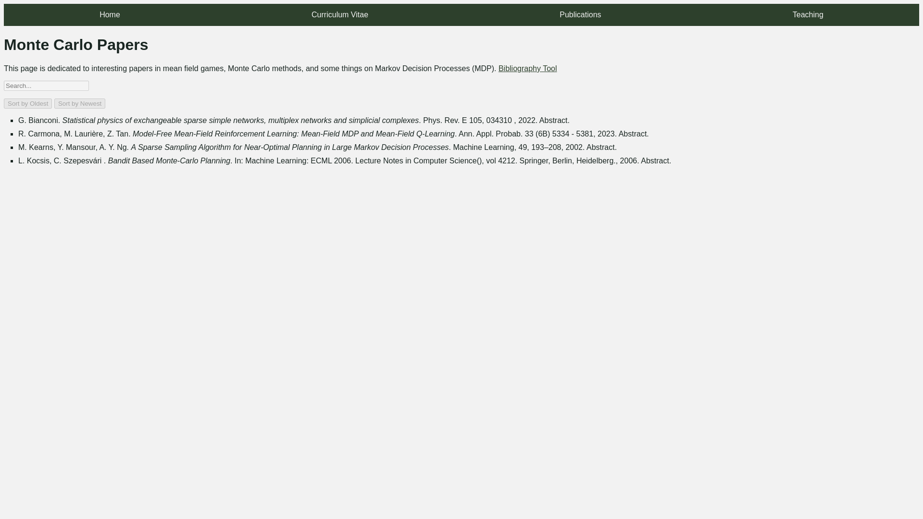 This screenshot has width=923, height=519. I want to click on Abstract, so click(600, 147).